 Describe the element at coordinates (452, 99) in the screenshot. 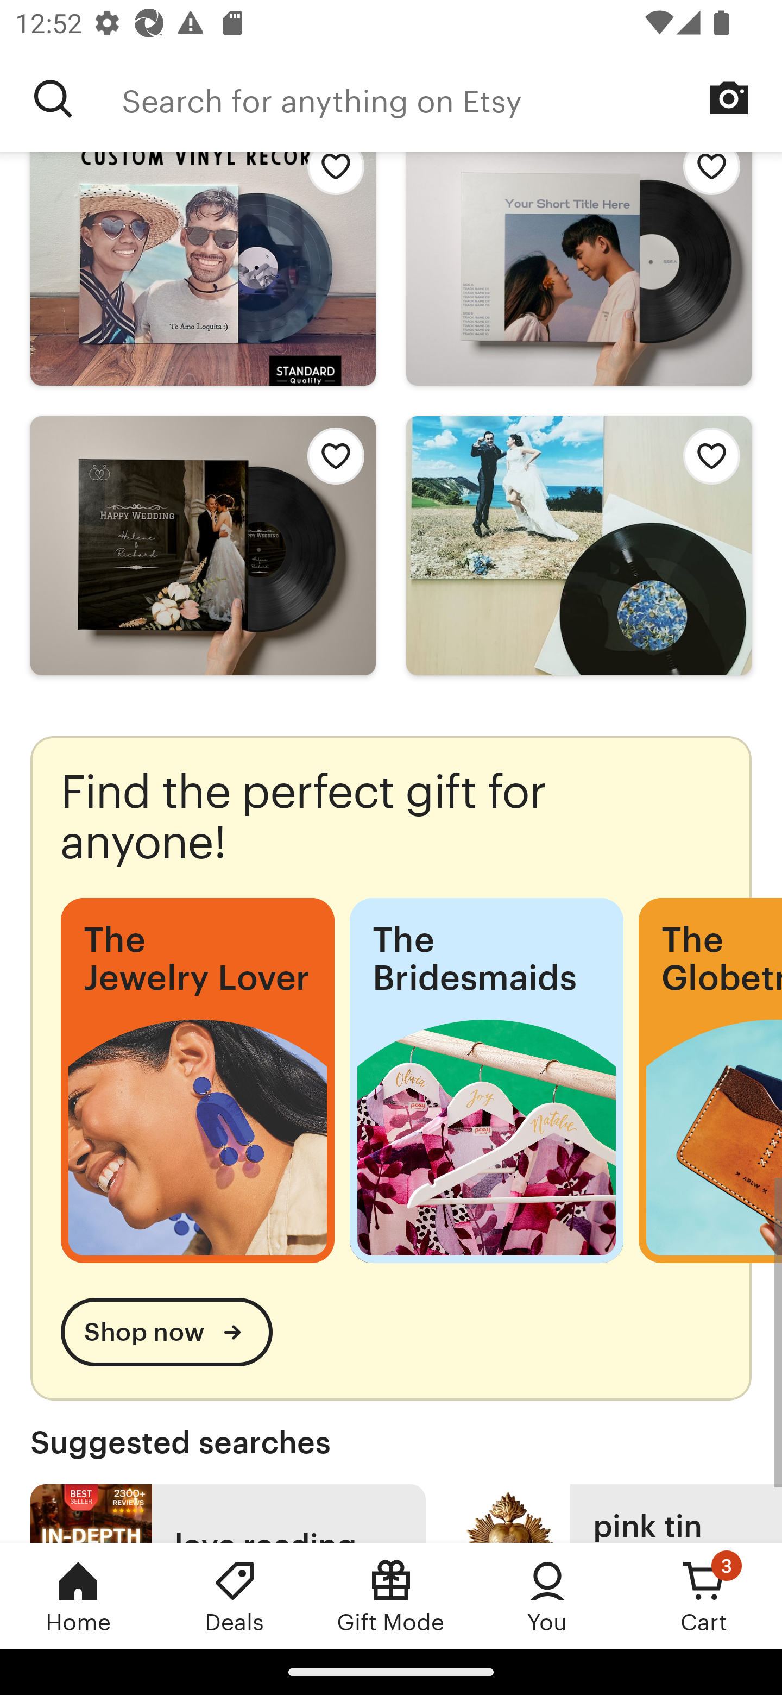

I see `Search for anything on Etsy` at that location.